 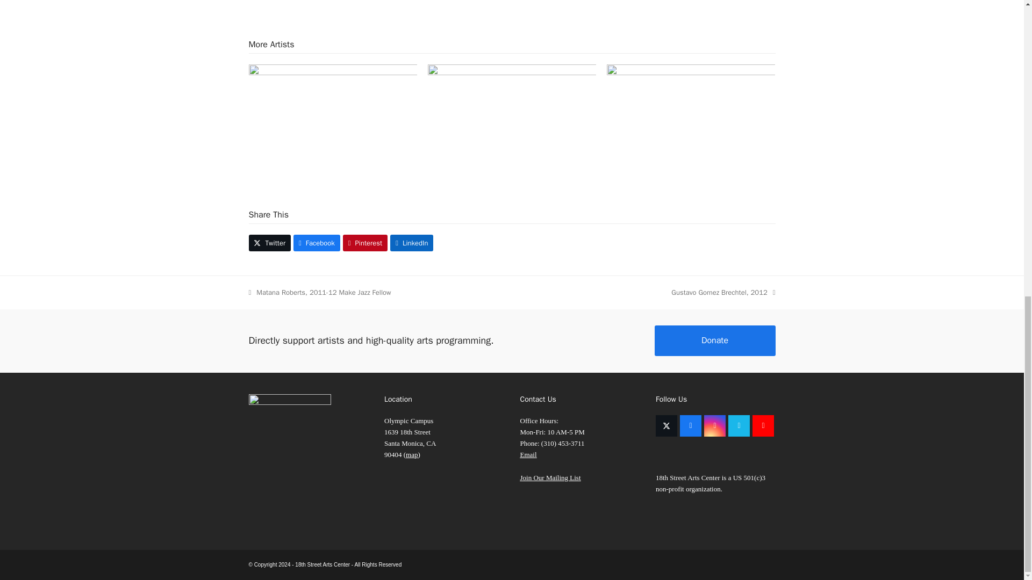 I want to click on Facebook, so click(x=691, y=426).